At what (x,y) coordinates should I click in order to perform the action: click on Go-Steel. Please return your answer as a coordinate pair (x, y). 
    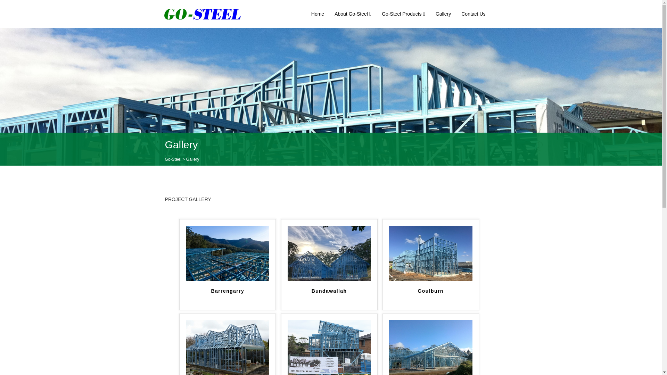
    Looking at the image, I should click on (173, 159).